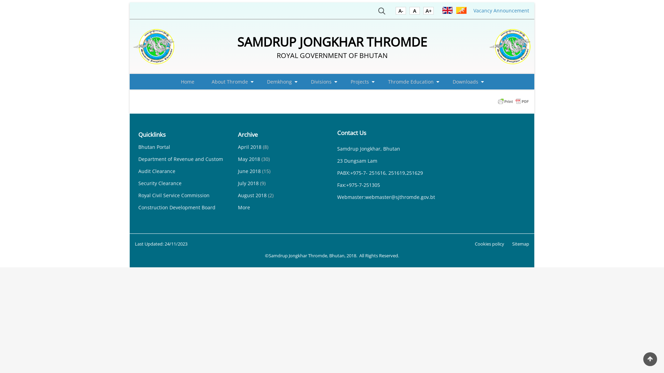 This screenshot has width=664, height=373. What do you see at coordinates (332, 42) in the screenshot?
I see `SAMDRUP JONGKHAR THROMDE` at bounding box center [332, 42].